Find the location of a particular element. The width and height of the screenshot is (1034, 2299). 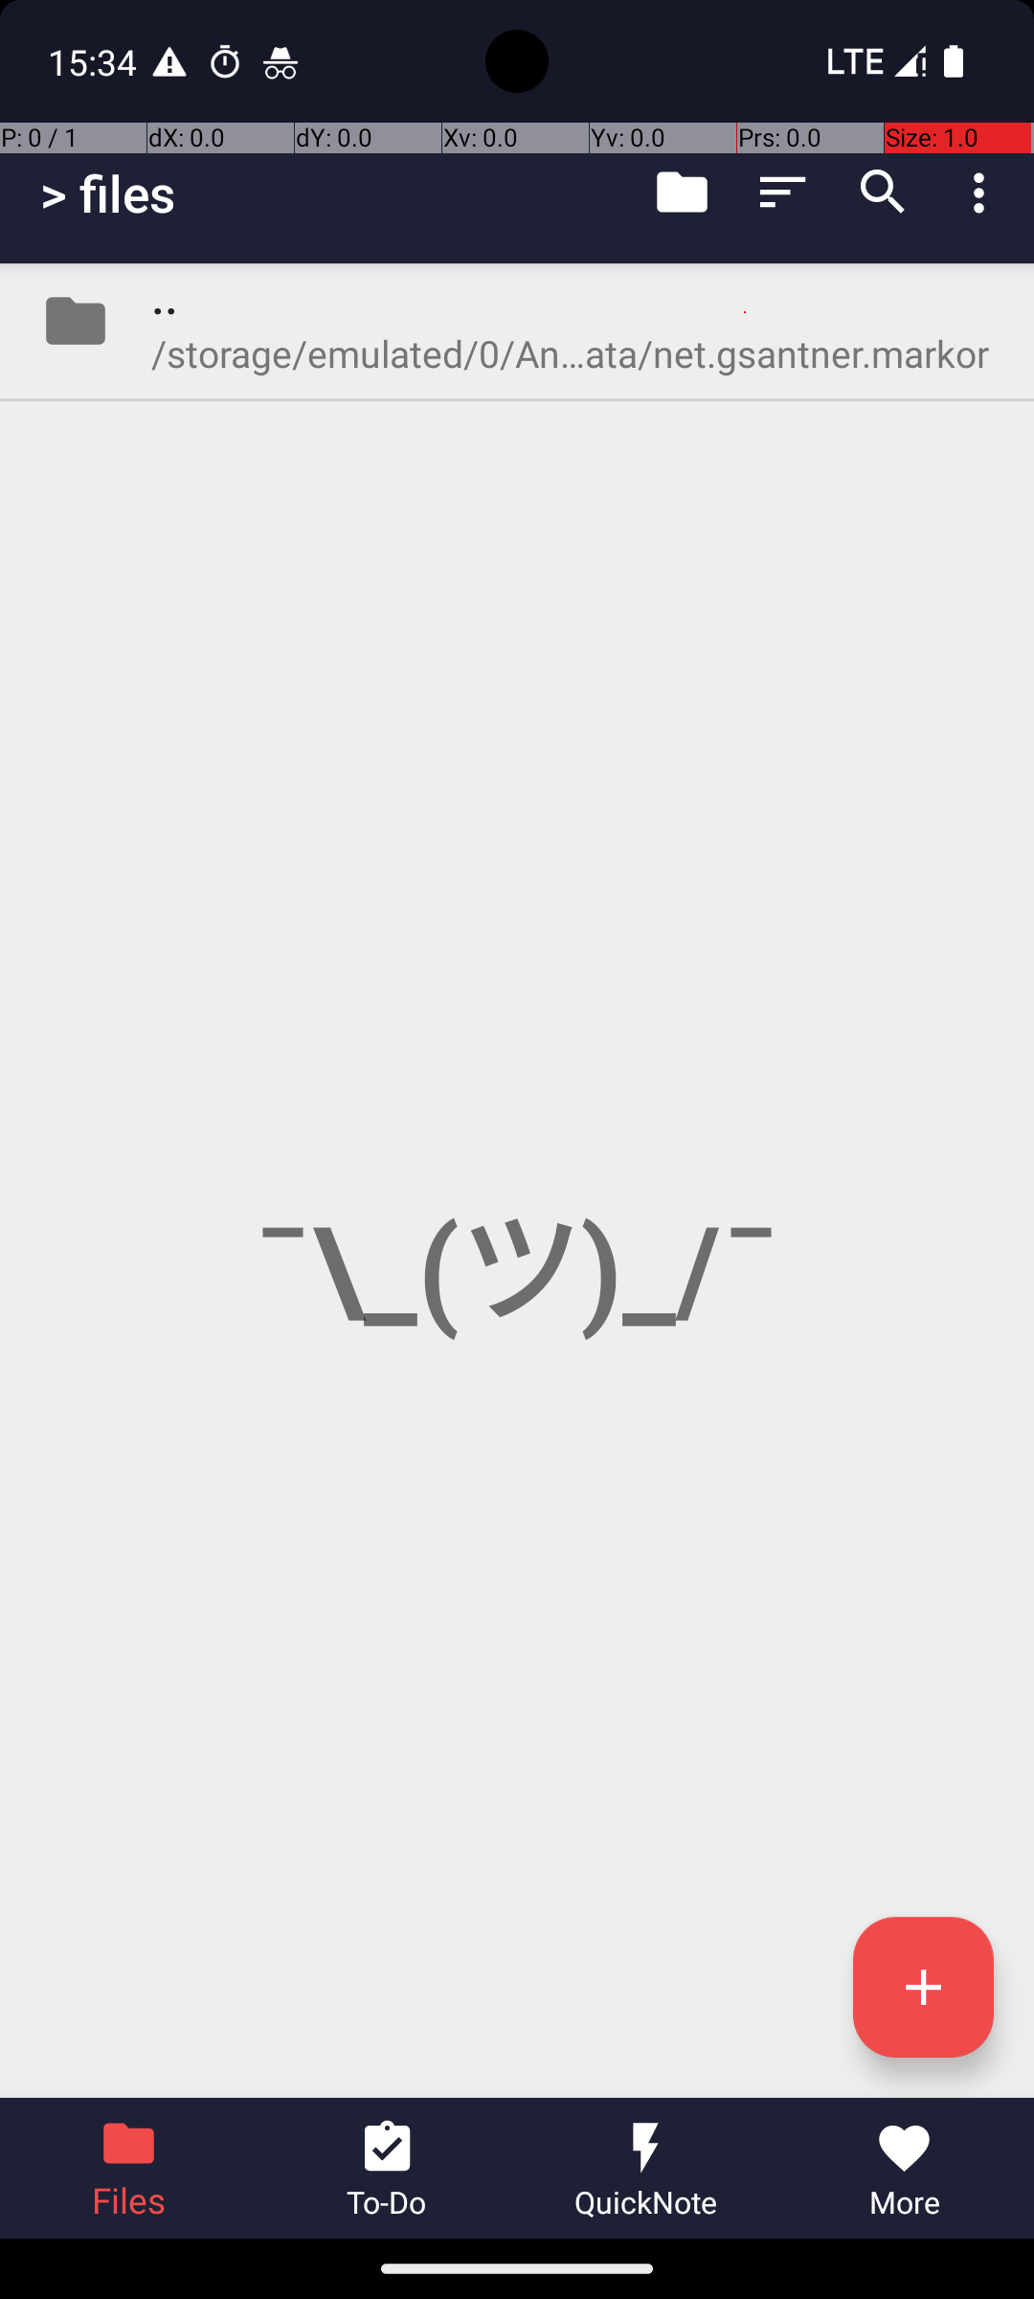

> files is located at coordinates (107, 193).